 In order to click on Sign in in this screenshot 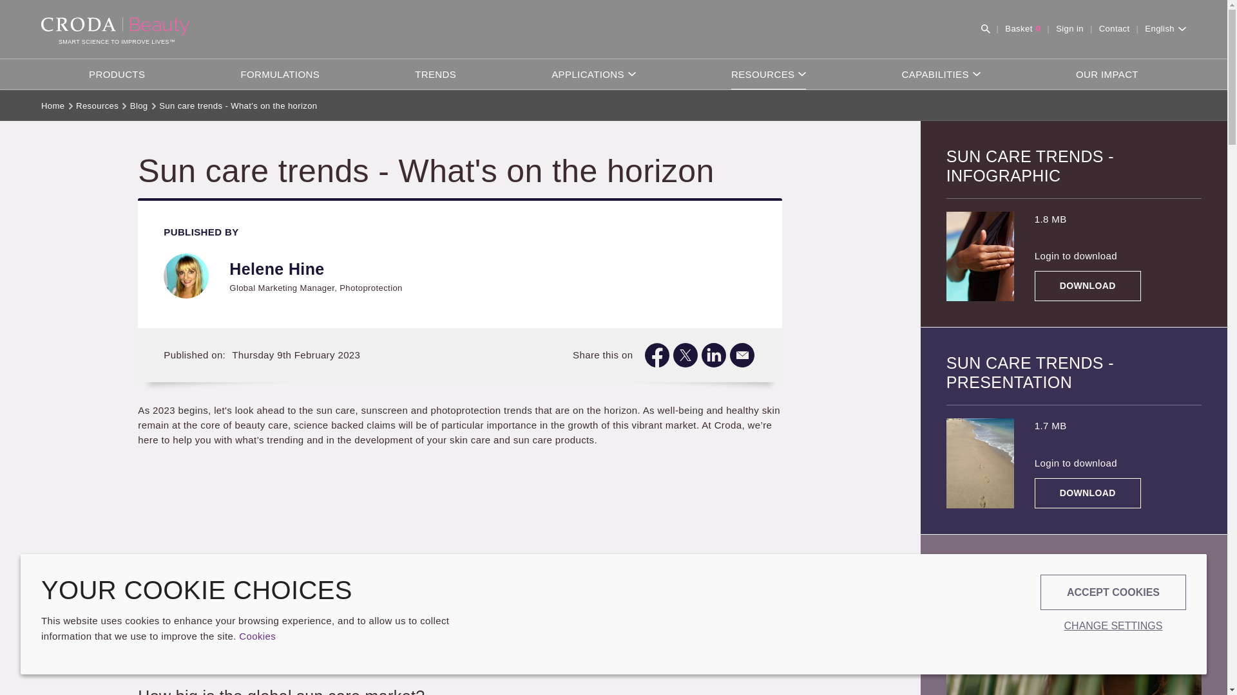, I will do `click(1115, 29)`.